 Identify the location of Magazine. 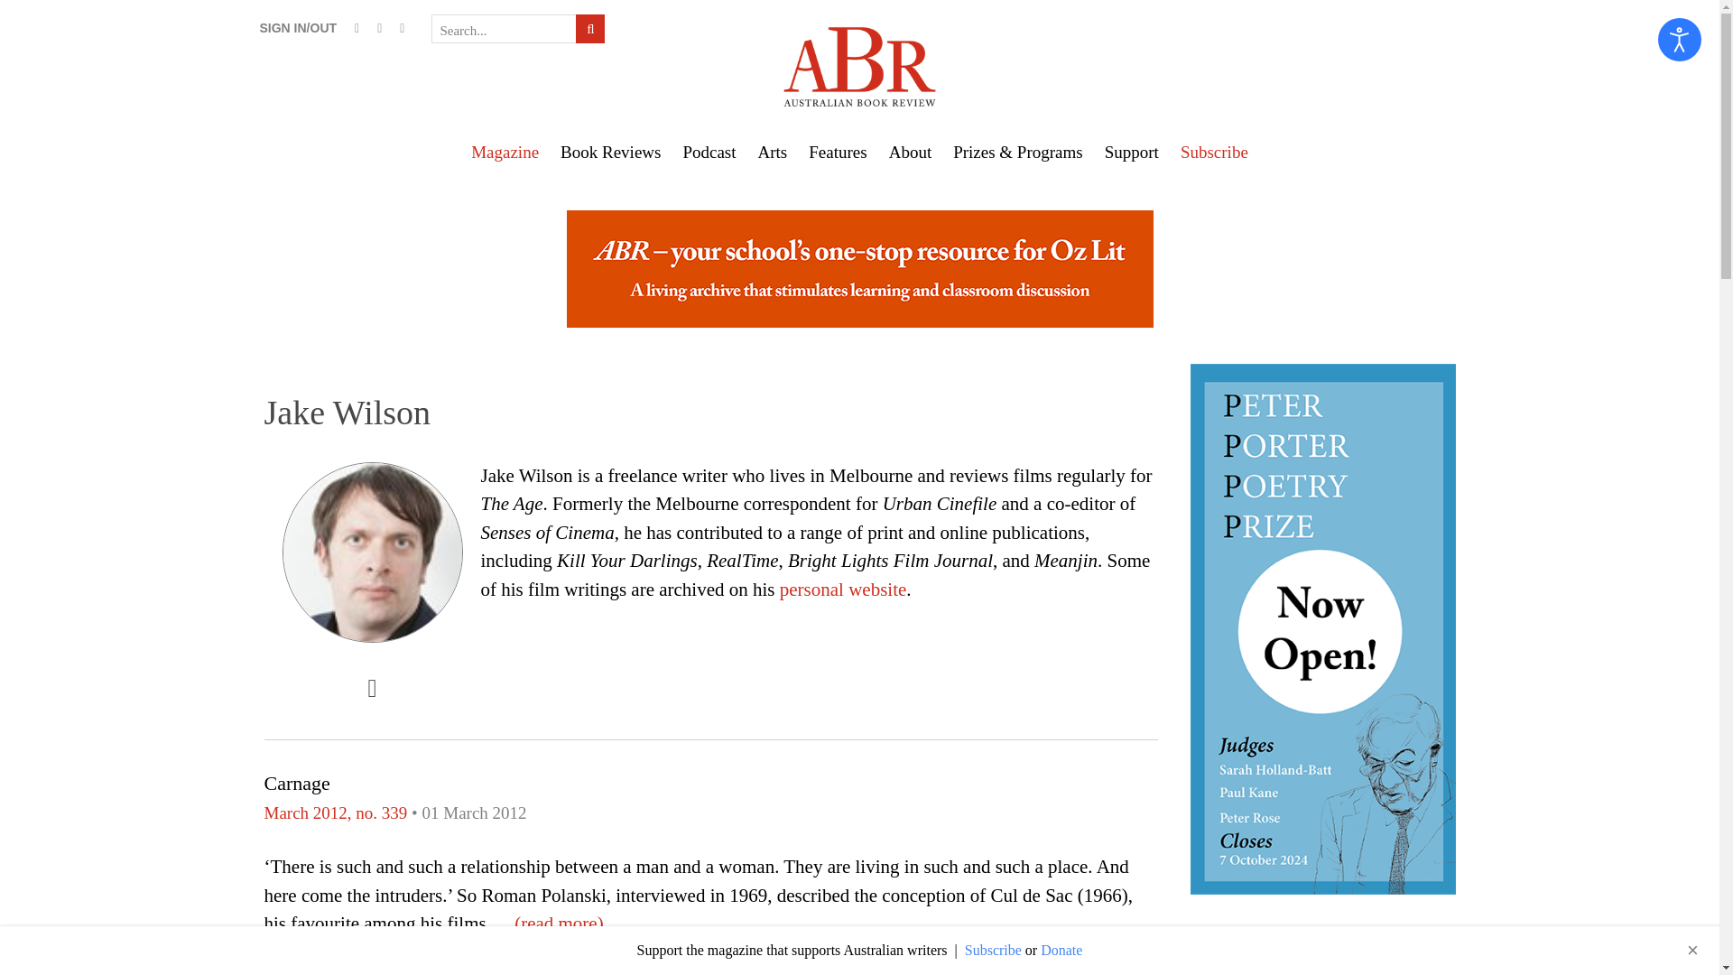
(505, 152).